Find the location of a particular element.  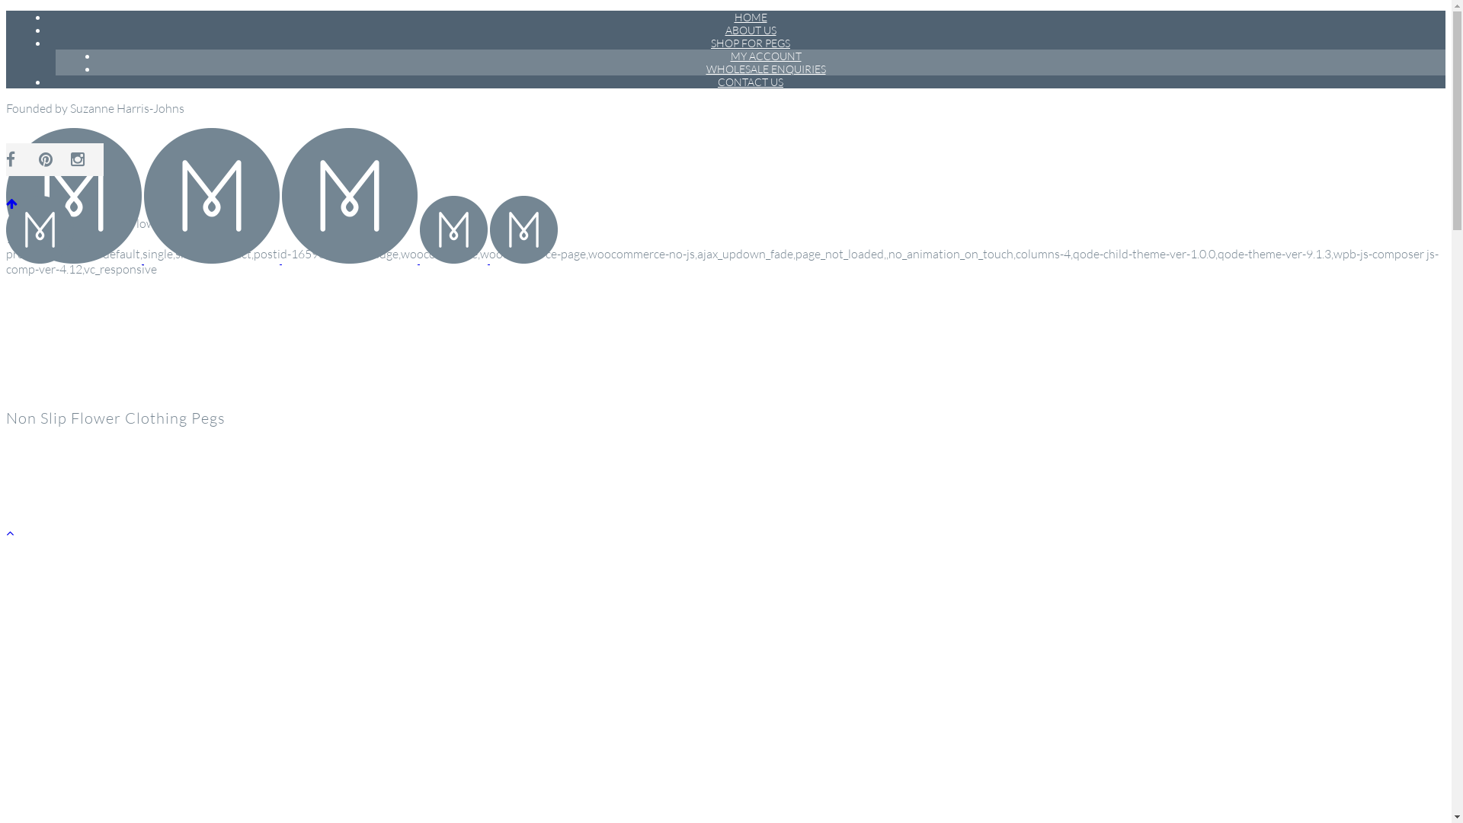

WHOLESALE ENQUIRIES is located at coordinates (767, 69).